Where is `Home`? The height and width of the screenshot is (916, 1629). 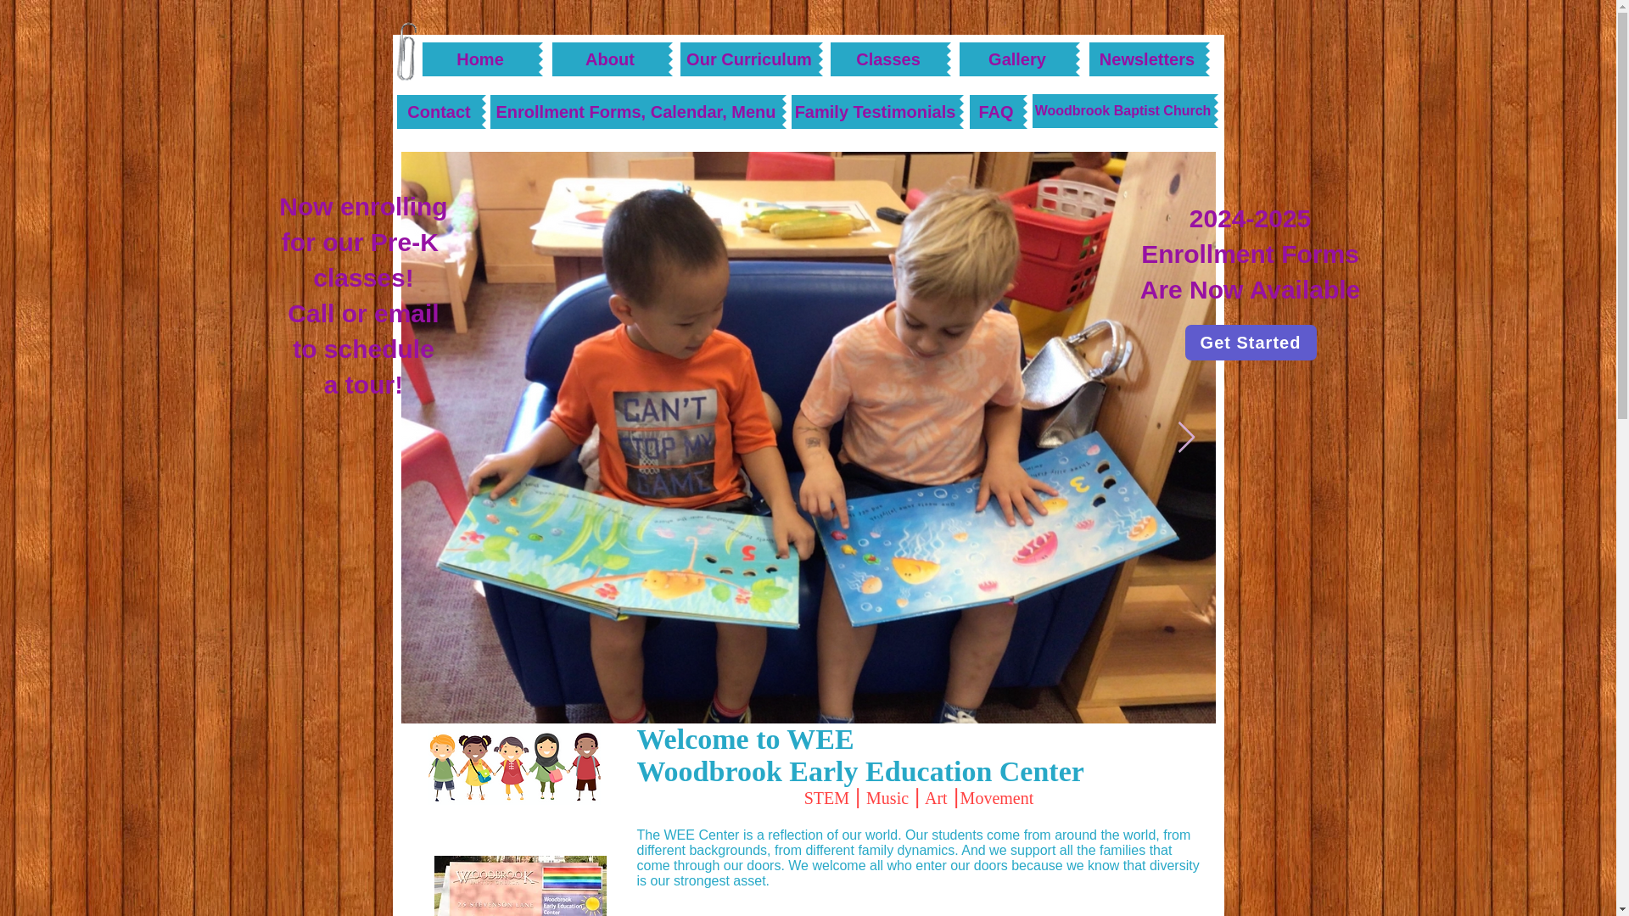
Home is located at coordinates (480, 59).